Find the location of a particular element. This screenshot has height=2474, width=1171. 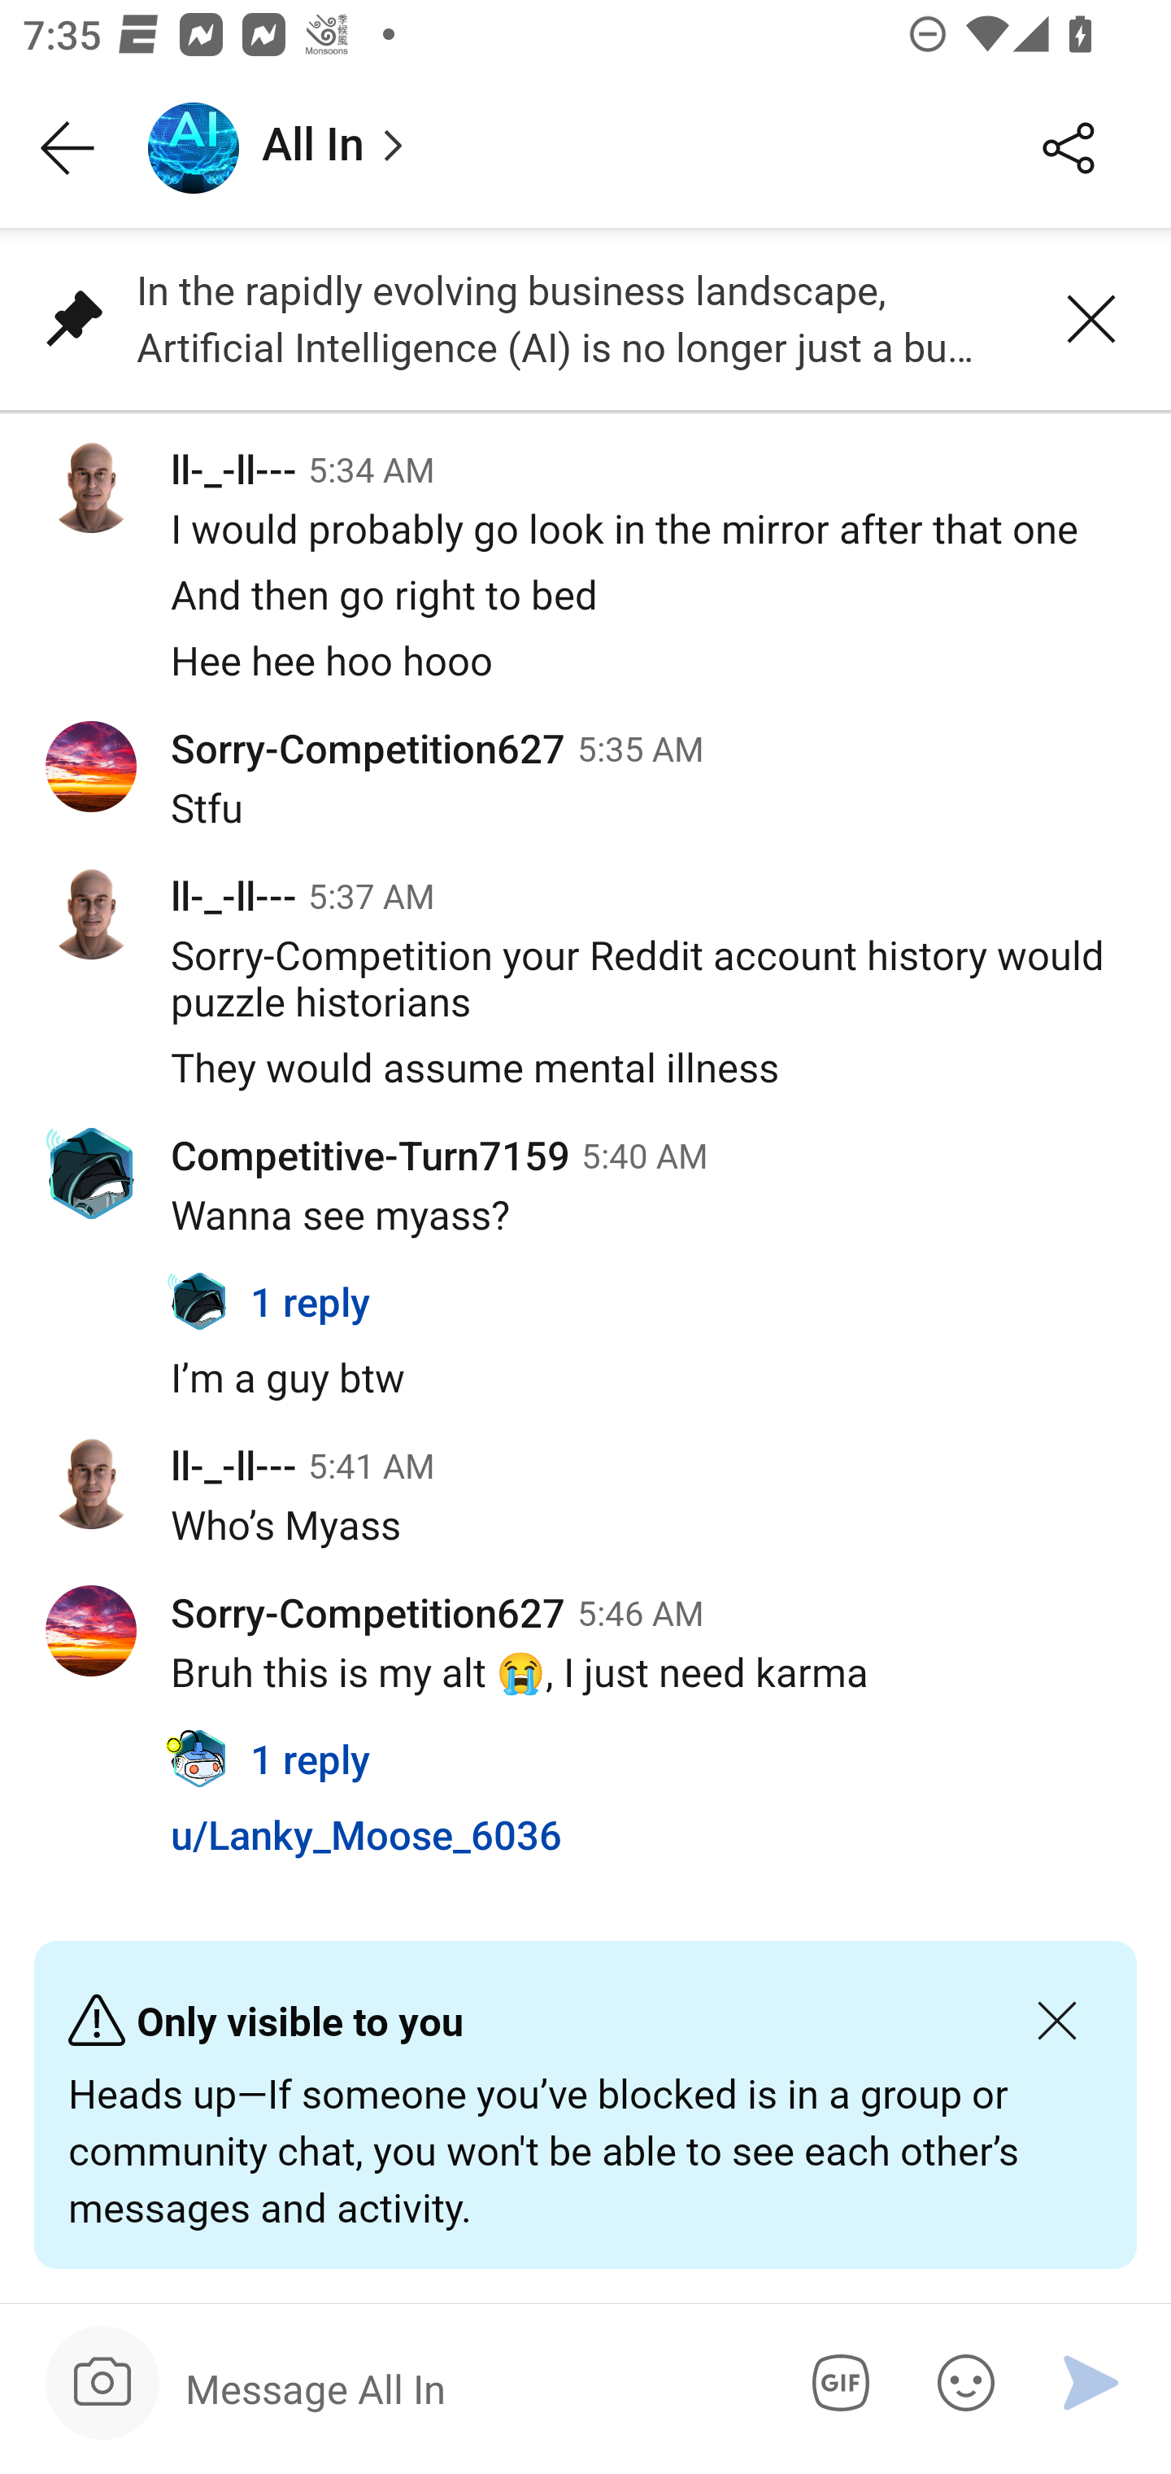

Back is located at coordinates (68, 148).